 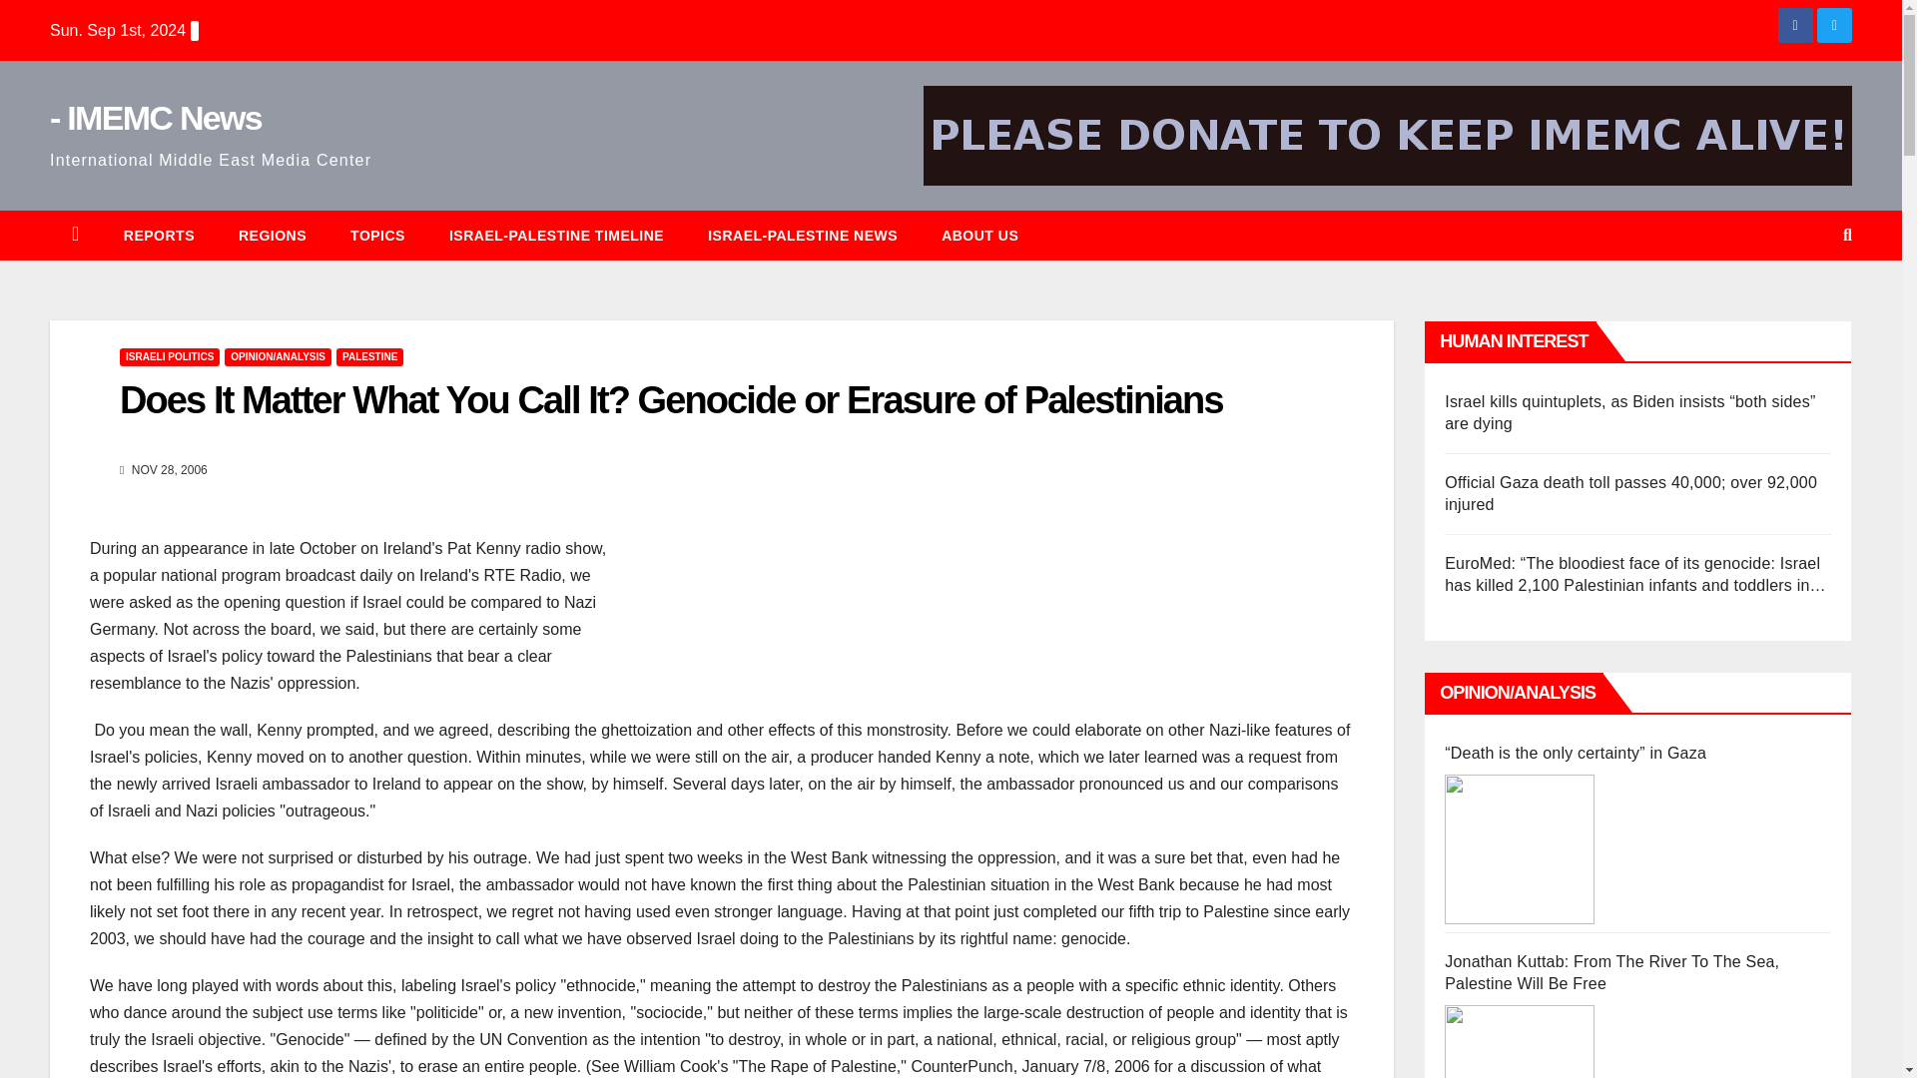 I want to click on TOPICS, so click(x=377, y=236).